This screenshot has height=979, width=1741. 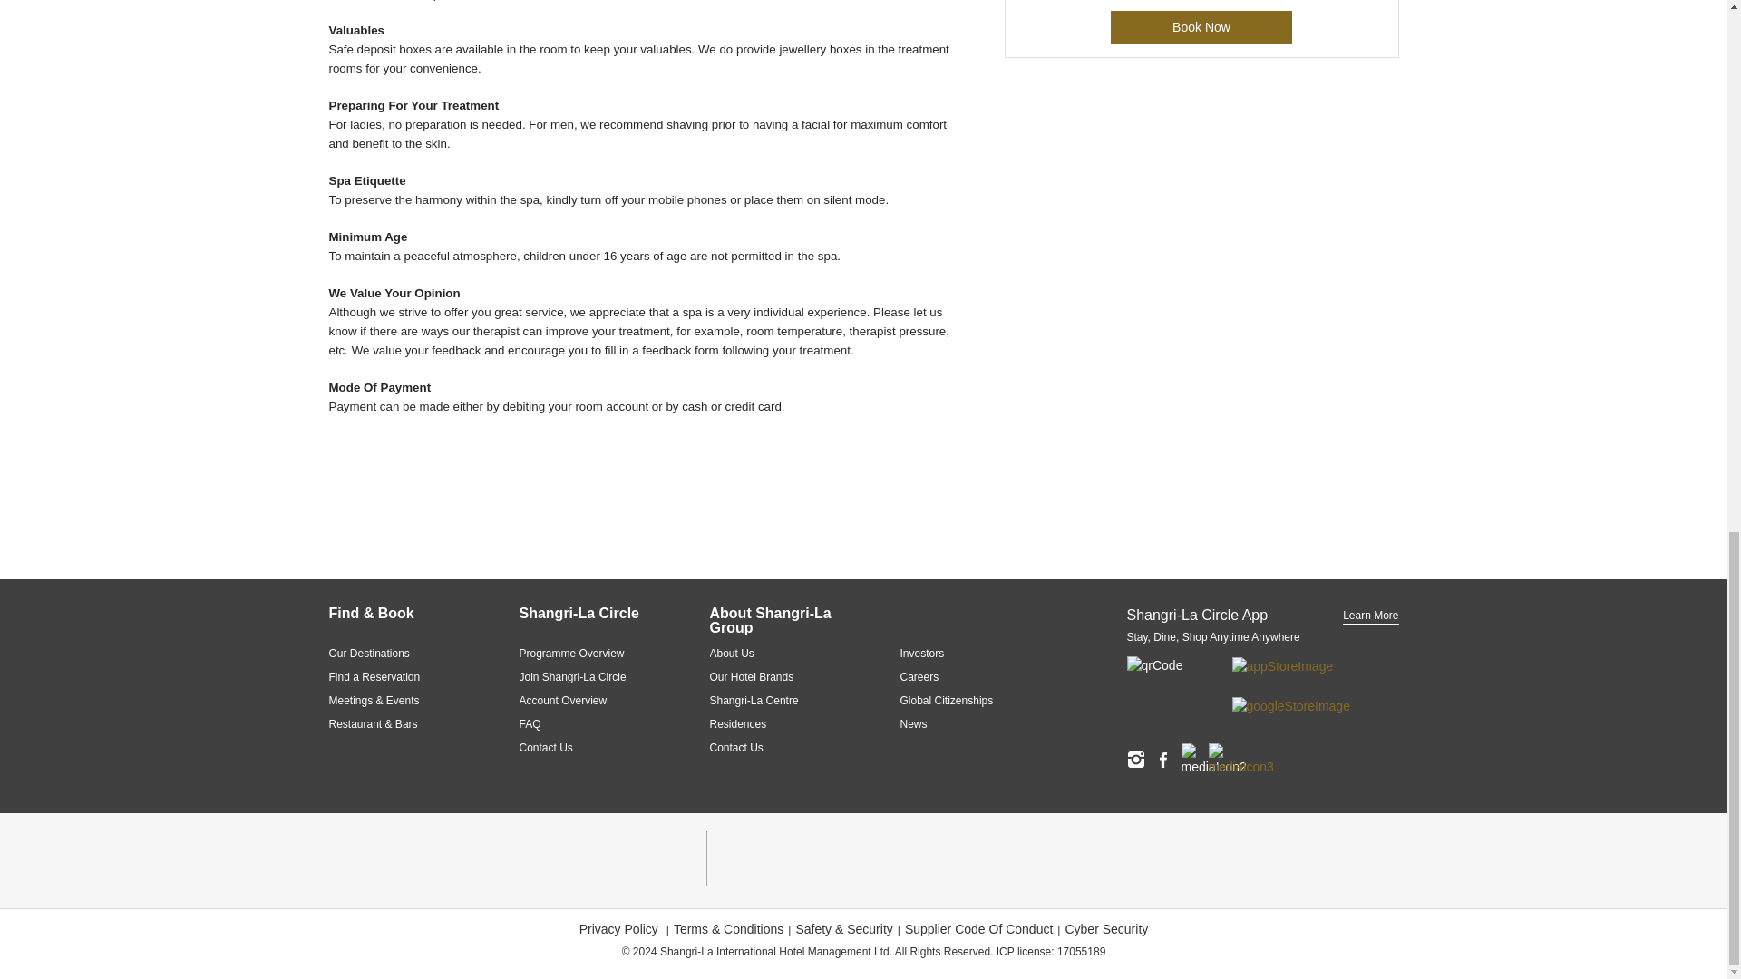 What do you see at coordinates (591, 653) in the screenshot?
I see `Programme Overview` at bounding box center [591, 653].